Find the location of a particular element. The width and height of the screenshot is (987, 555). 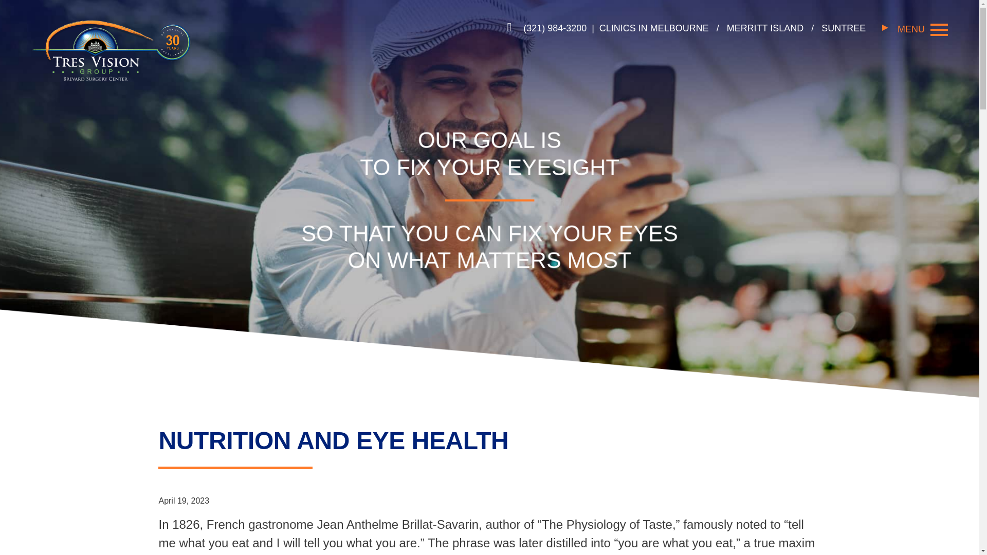

MERRITT ISLAND is located at coordinates (766, 28).